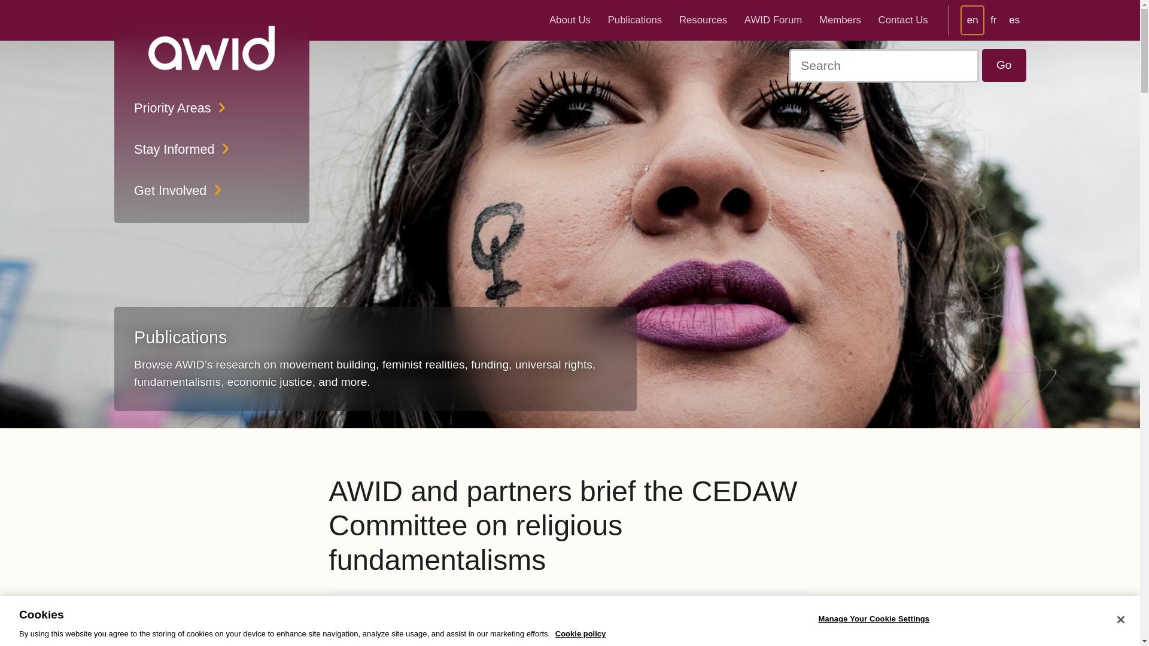 Image resolution: width=1149 pixels, height=646 pixels. Describe the element at coordinates (773, 20) in the screenshot. I see `AWID Forum` at that location.